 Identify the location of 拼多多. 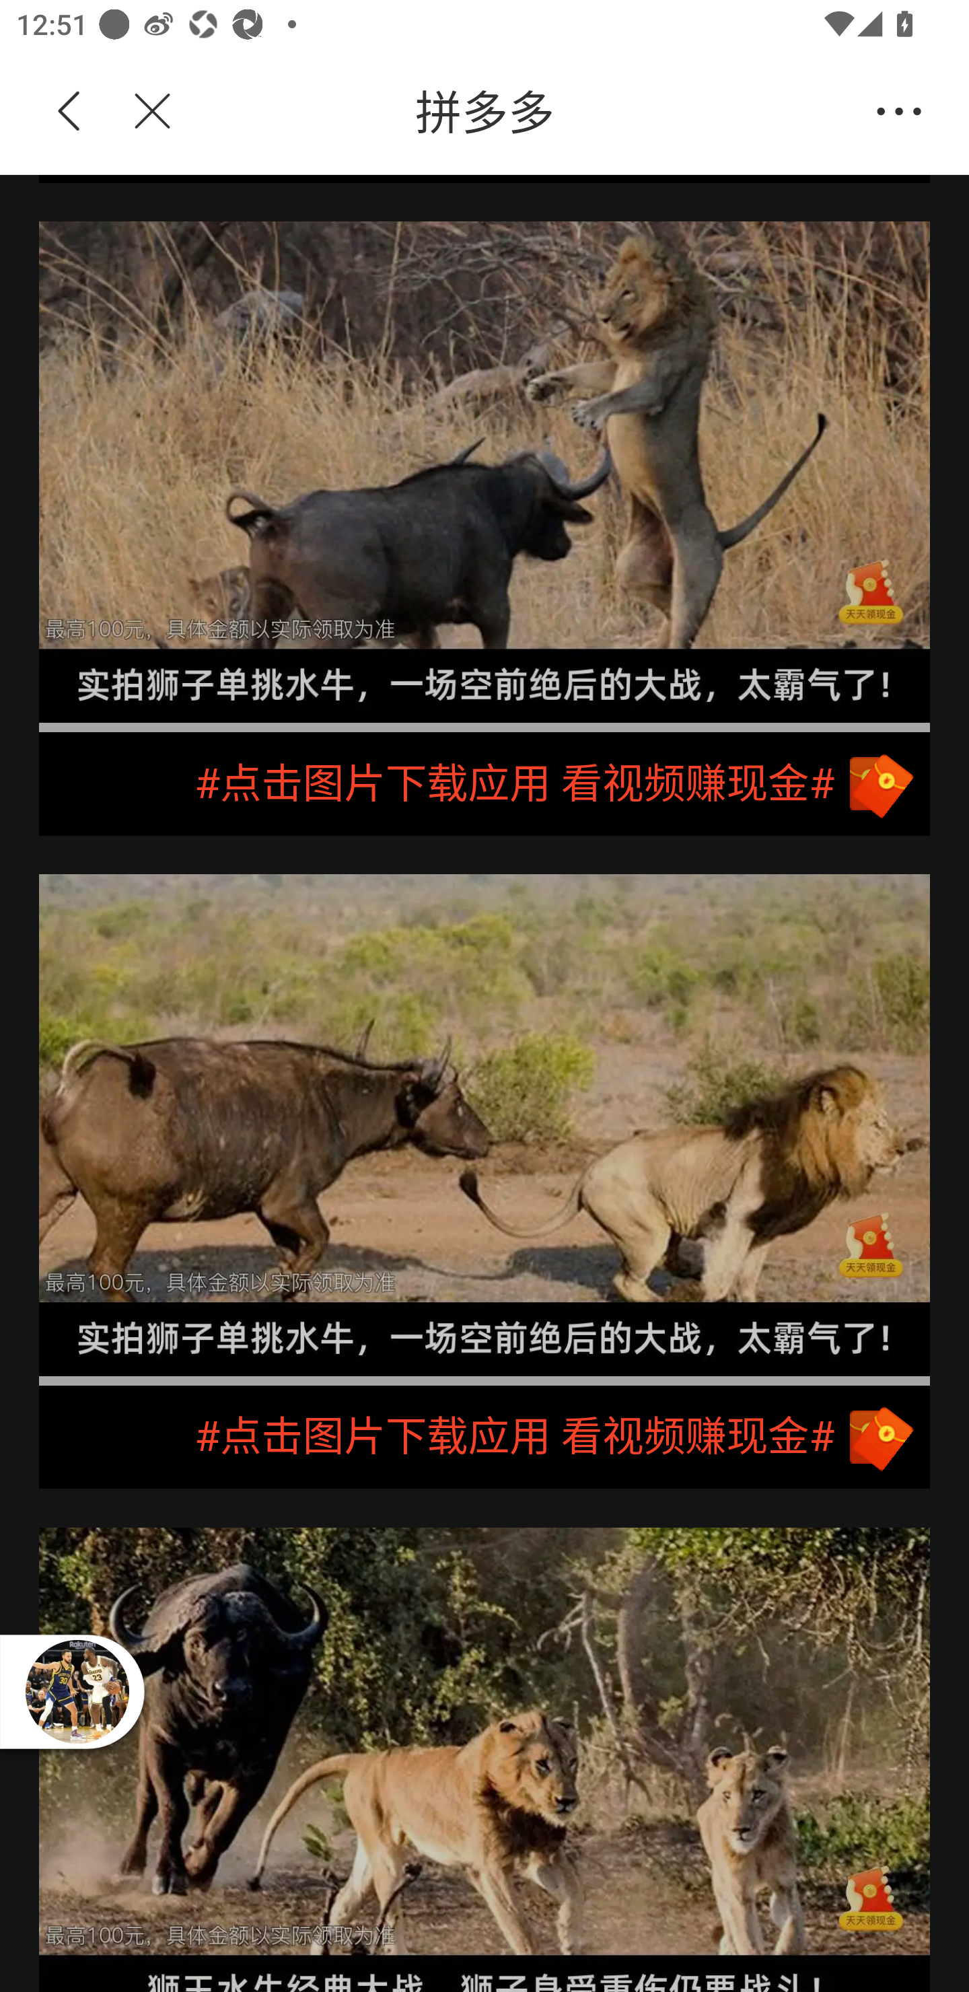
(524, 112).